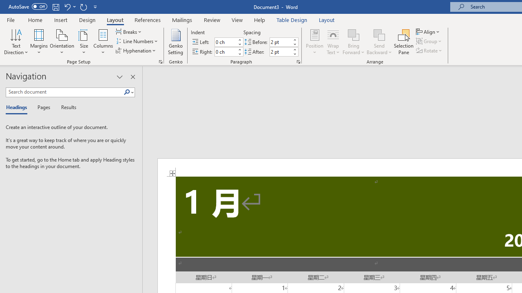  I want to click on Page Setup..., so click(161, 62).